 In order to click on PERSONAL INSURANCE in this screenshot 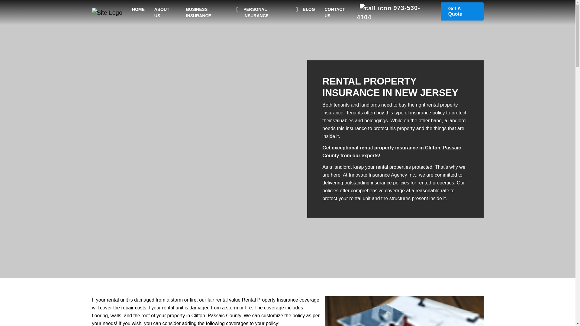, I will do `click(268, 12)`.